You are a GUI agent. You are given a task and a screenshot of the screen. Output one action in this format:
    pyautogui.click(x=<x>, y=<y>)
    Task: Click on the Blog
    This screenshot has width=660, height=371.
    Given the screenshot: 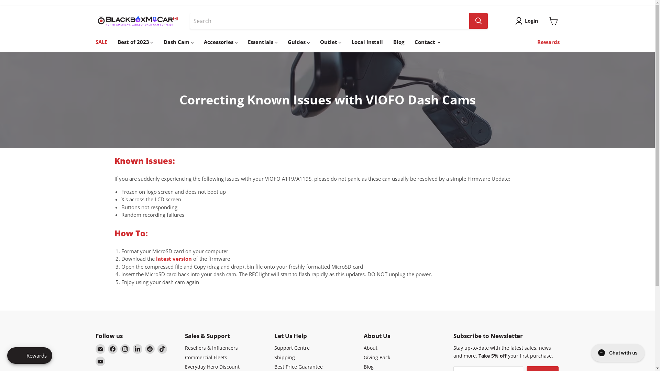 What is the action you would take?
    pyautogui.click(x=398, y=42)
    